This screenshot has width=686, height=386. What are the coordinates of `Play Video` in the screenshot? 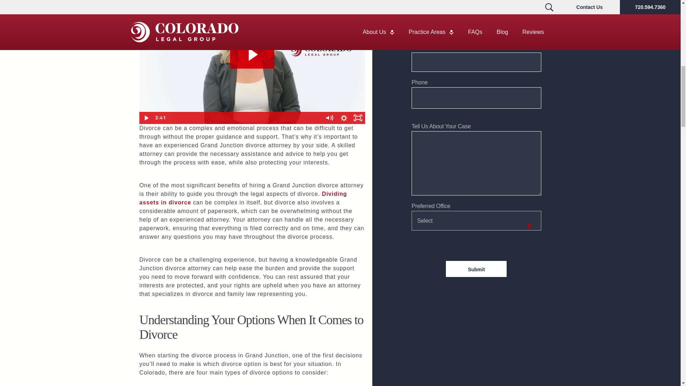 It's located at (146, 118).